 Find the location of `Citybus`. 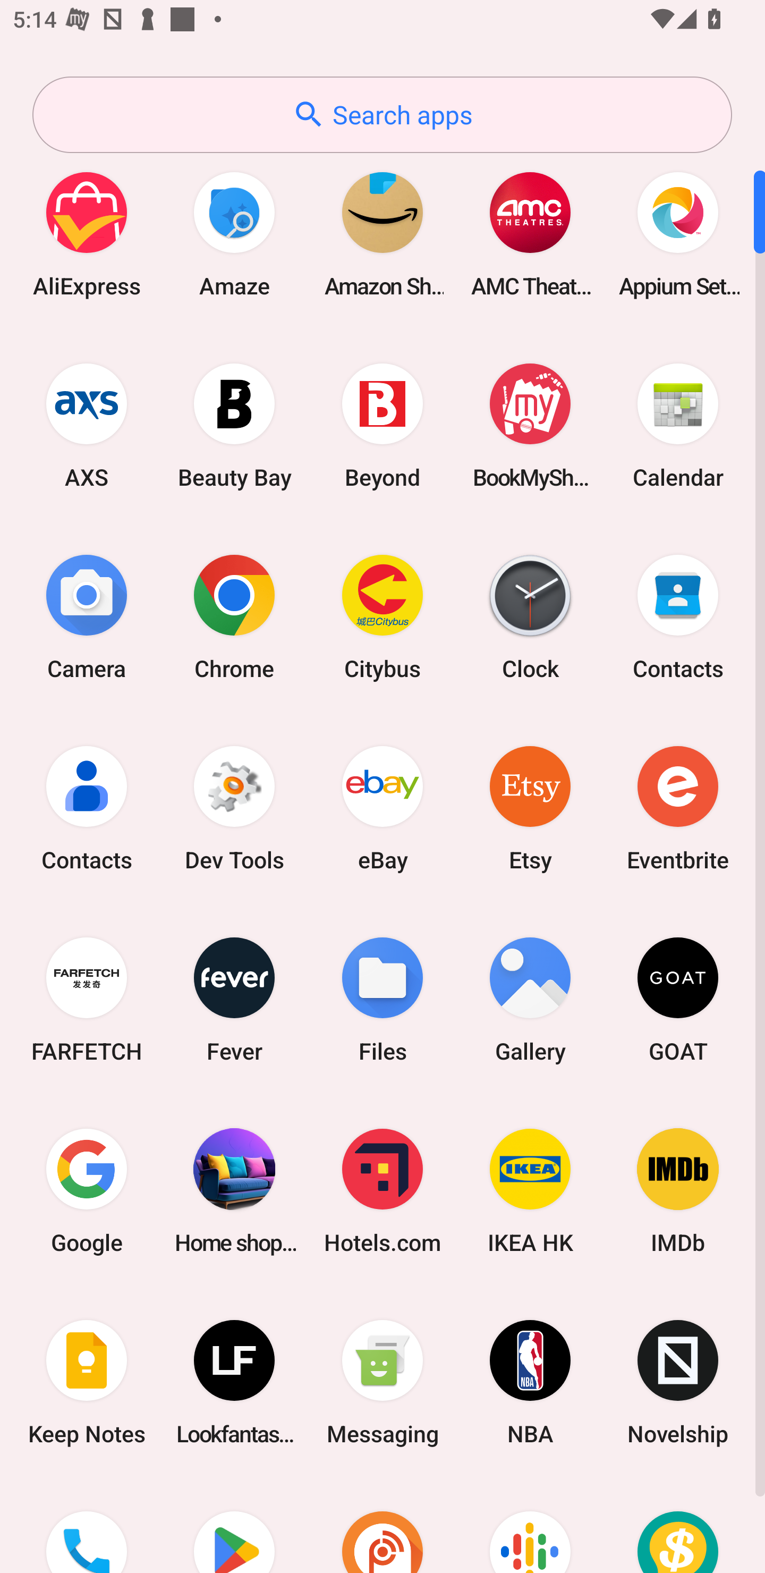

Citybus is located at coordinates (382, 616).